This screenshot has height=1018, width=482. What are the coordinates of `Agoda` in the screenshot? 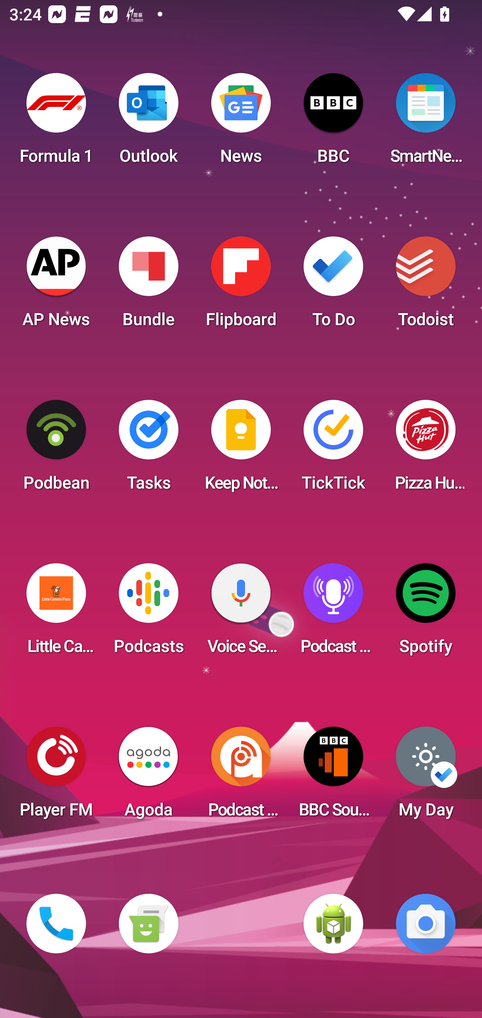 It's located at (148, 776).